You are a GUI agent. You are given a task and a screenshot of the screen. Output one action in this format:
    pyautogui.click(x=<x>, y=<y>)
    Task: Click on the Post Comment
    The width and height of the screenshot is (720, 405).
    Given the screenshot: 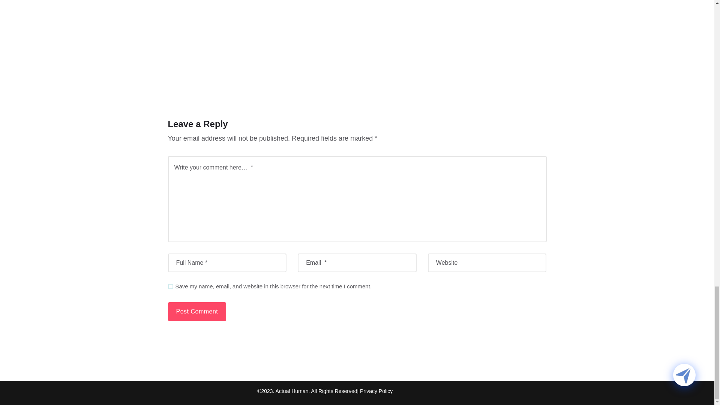 What is the action you would take?
    pyautogui.click(x=197, y=311)
    